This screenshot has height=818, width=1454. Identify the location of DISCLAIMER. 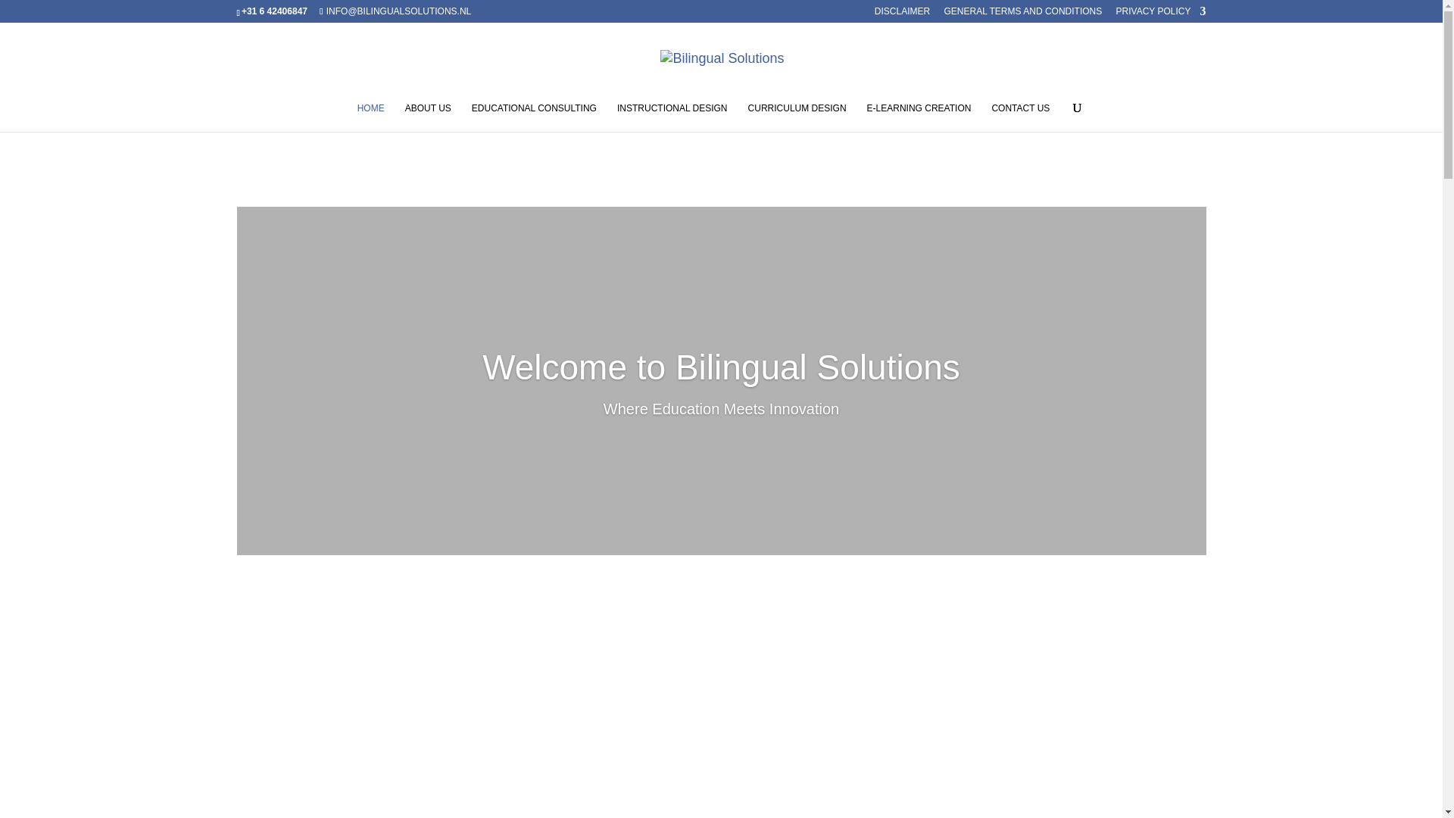
(903, 14).